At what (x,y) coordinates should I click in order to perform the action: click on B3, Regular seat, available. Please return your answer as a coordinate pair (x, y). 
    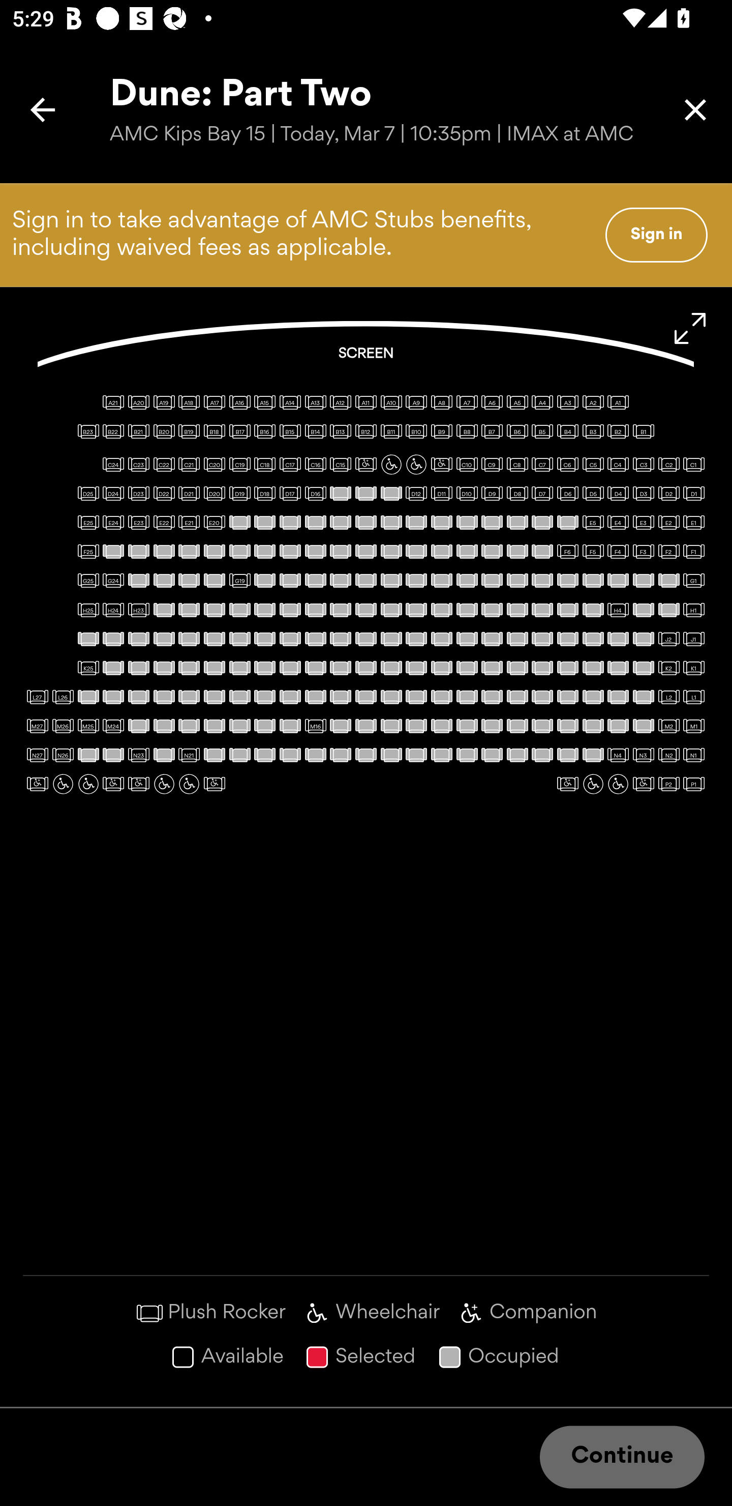
    Looking at the image, I should click on (593, 431).